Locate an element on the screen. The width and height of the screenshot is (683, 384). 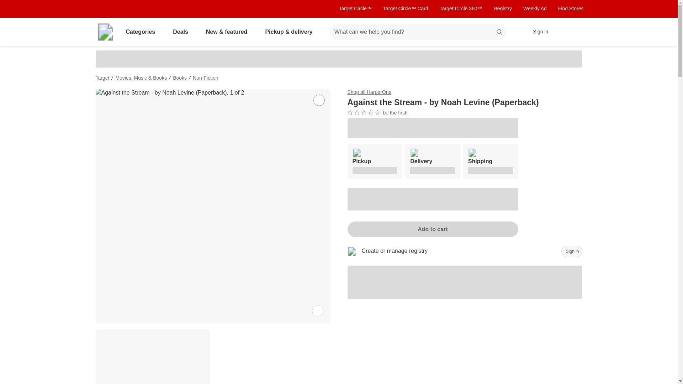
Weekly Ad is located at coordinates (535, 9).